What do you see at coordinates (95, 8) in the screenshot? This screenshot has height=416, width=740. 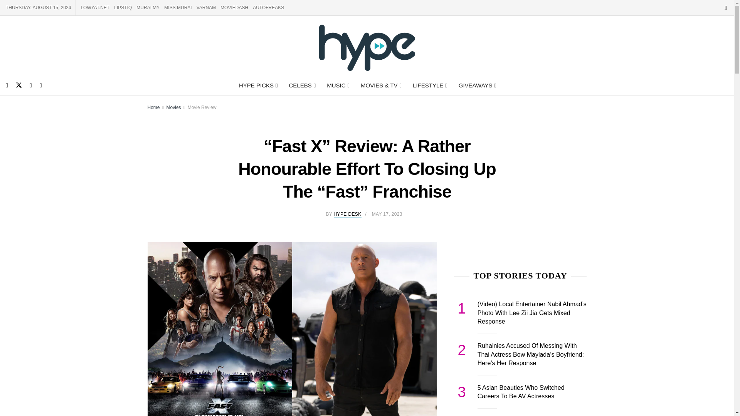 I see `LOWYAT.NET` at bounding box center [95, 8].